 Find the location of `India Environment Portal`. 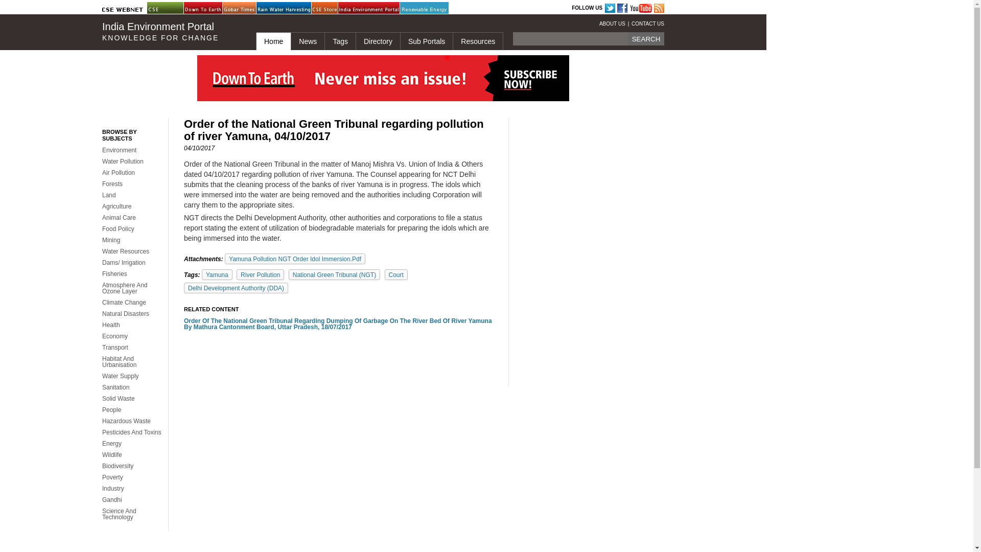

India Environment Portal is located at coordinates (364, 8).